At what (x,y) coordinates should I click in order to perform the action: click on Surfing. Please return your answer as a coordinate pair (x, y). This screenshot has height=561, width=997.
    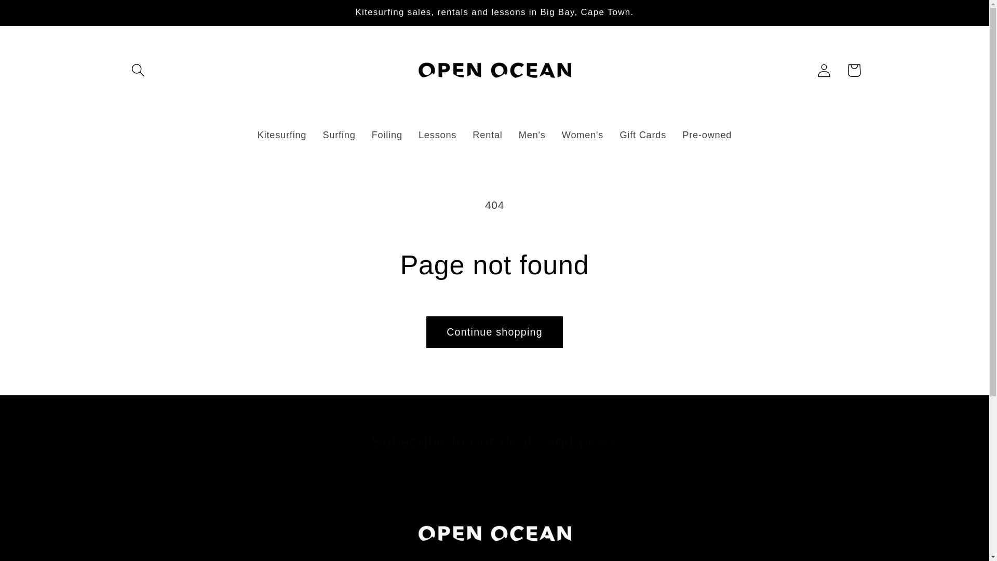
    Looking at the image, I should click on (339, 136).